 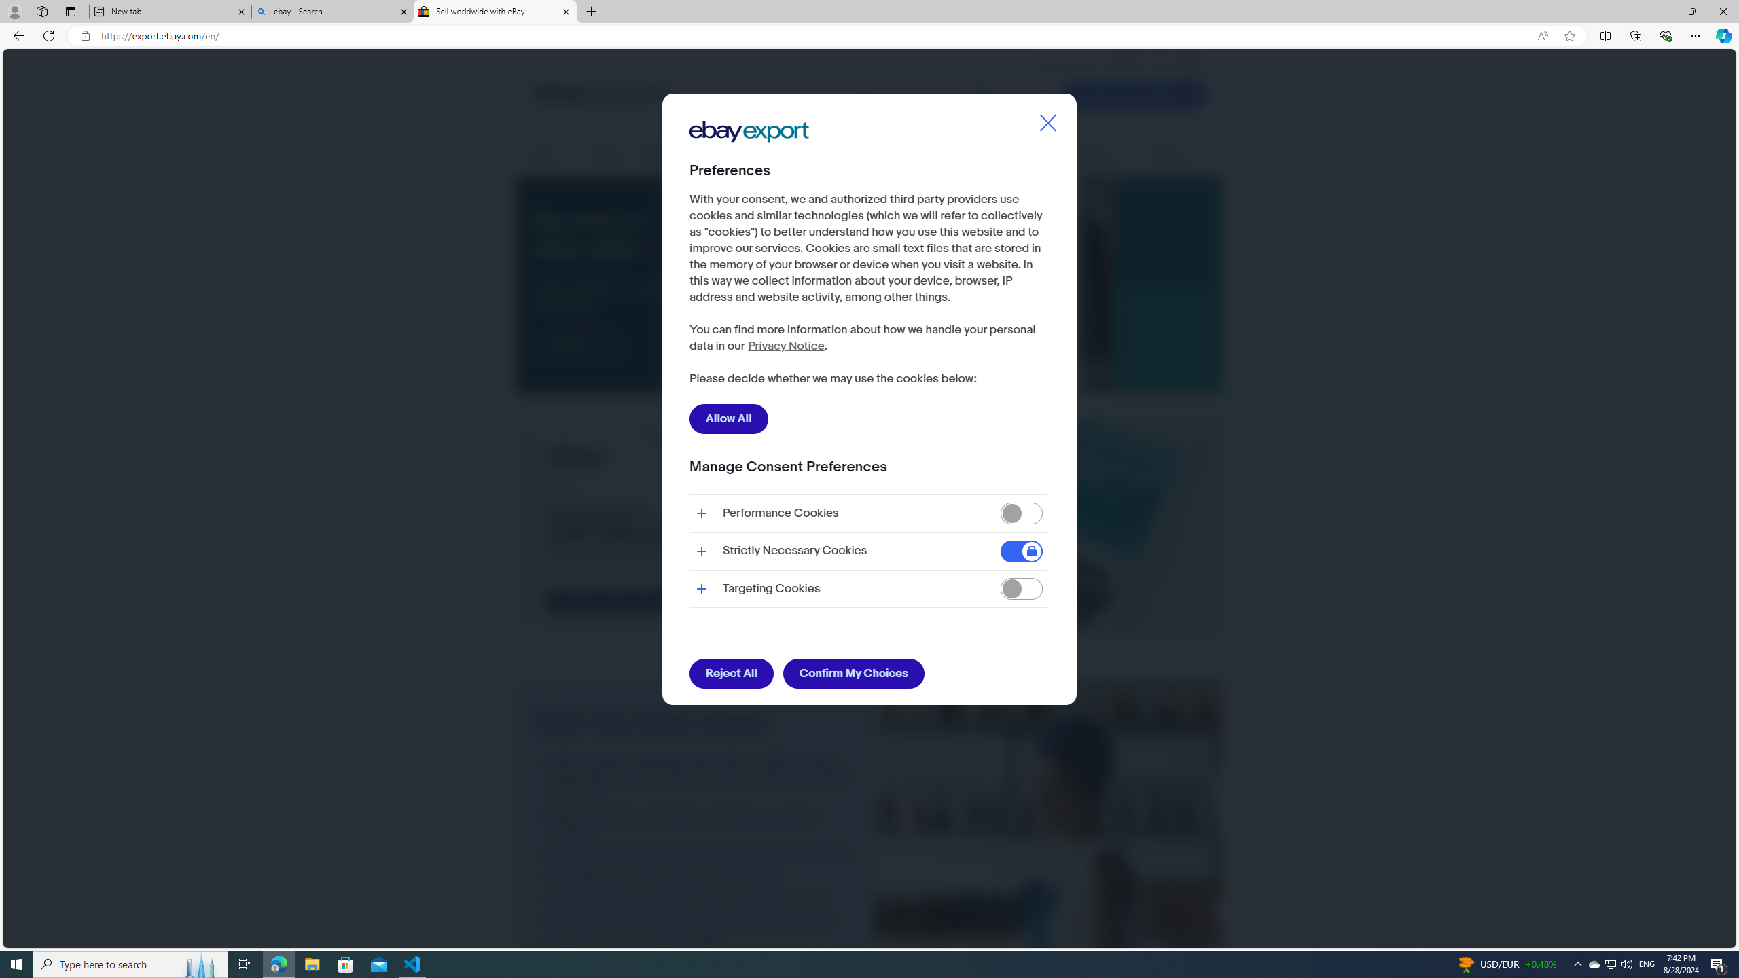 I want to click on Allow All, so click(x=728, y=418).